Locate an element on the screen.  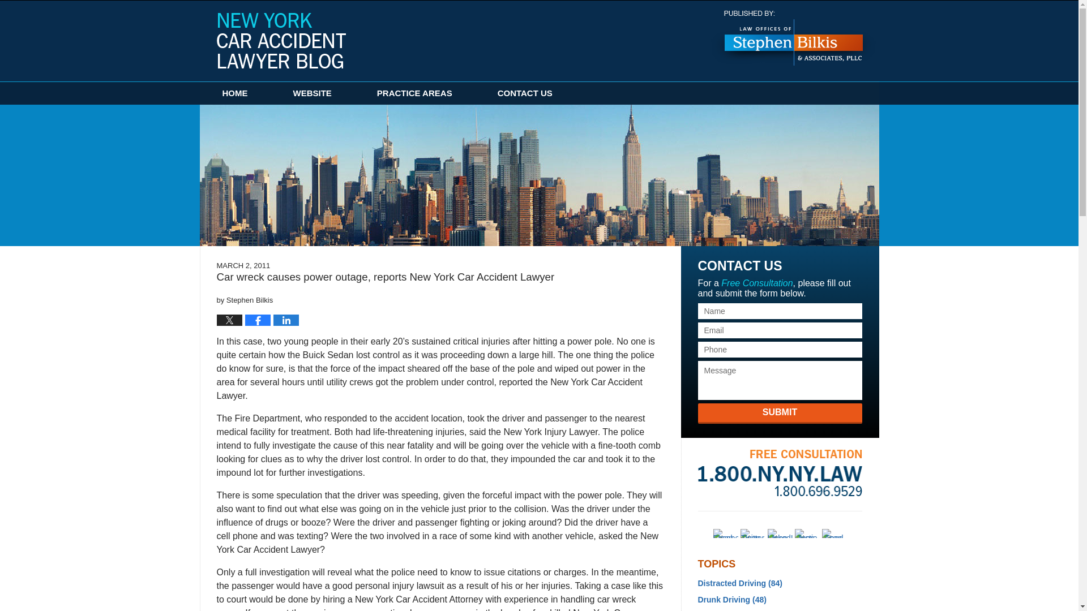
New York Car Accident Lawyer Blog is located at coordinates (281, 40).